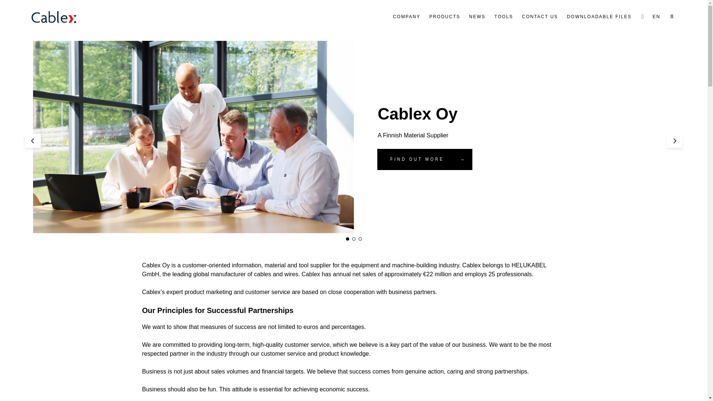  Describe the element at coordinates (445, 16) in the screenshot. I see `PRODUCTS` at that location.